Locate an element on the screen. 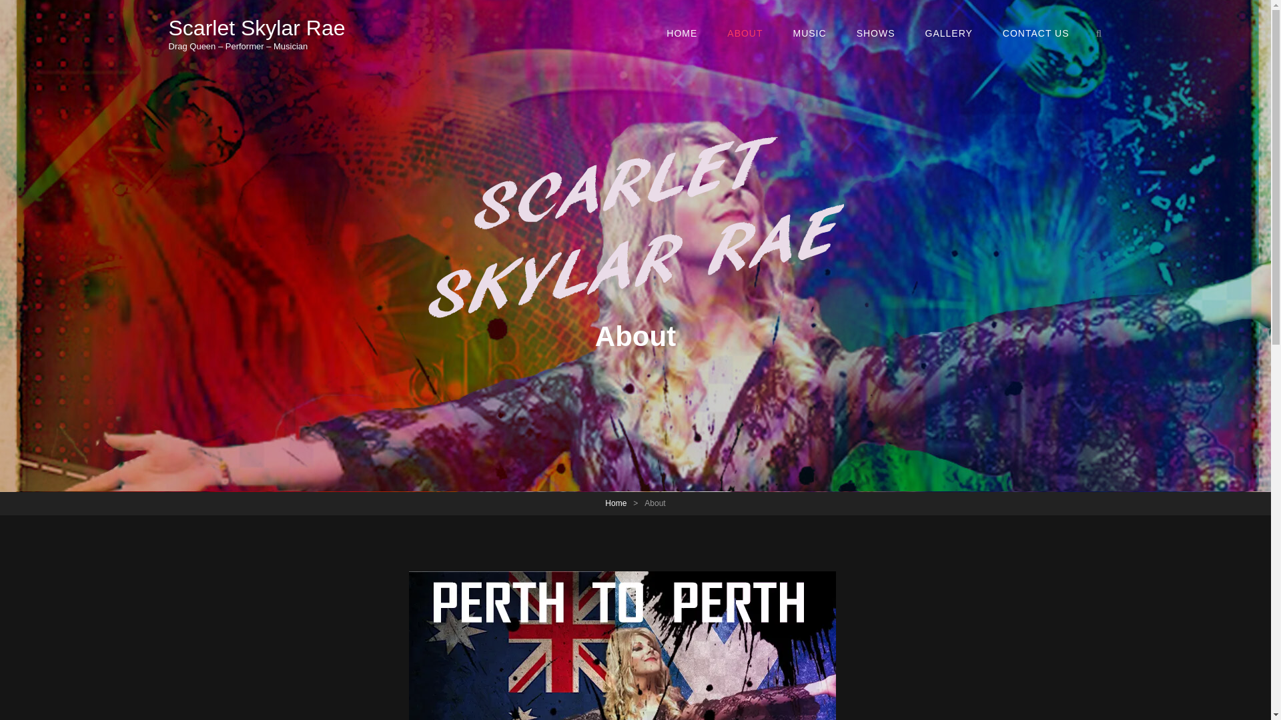  HOME is located at coordinates (682, 33).